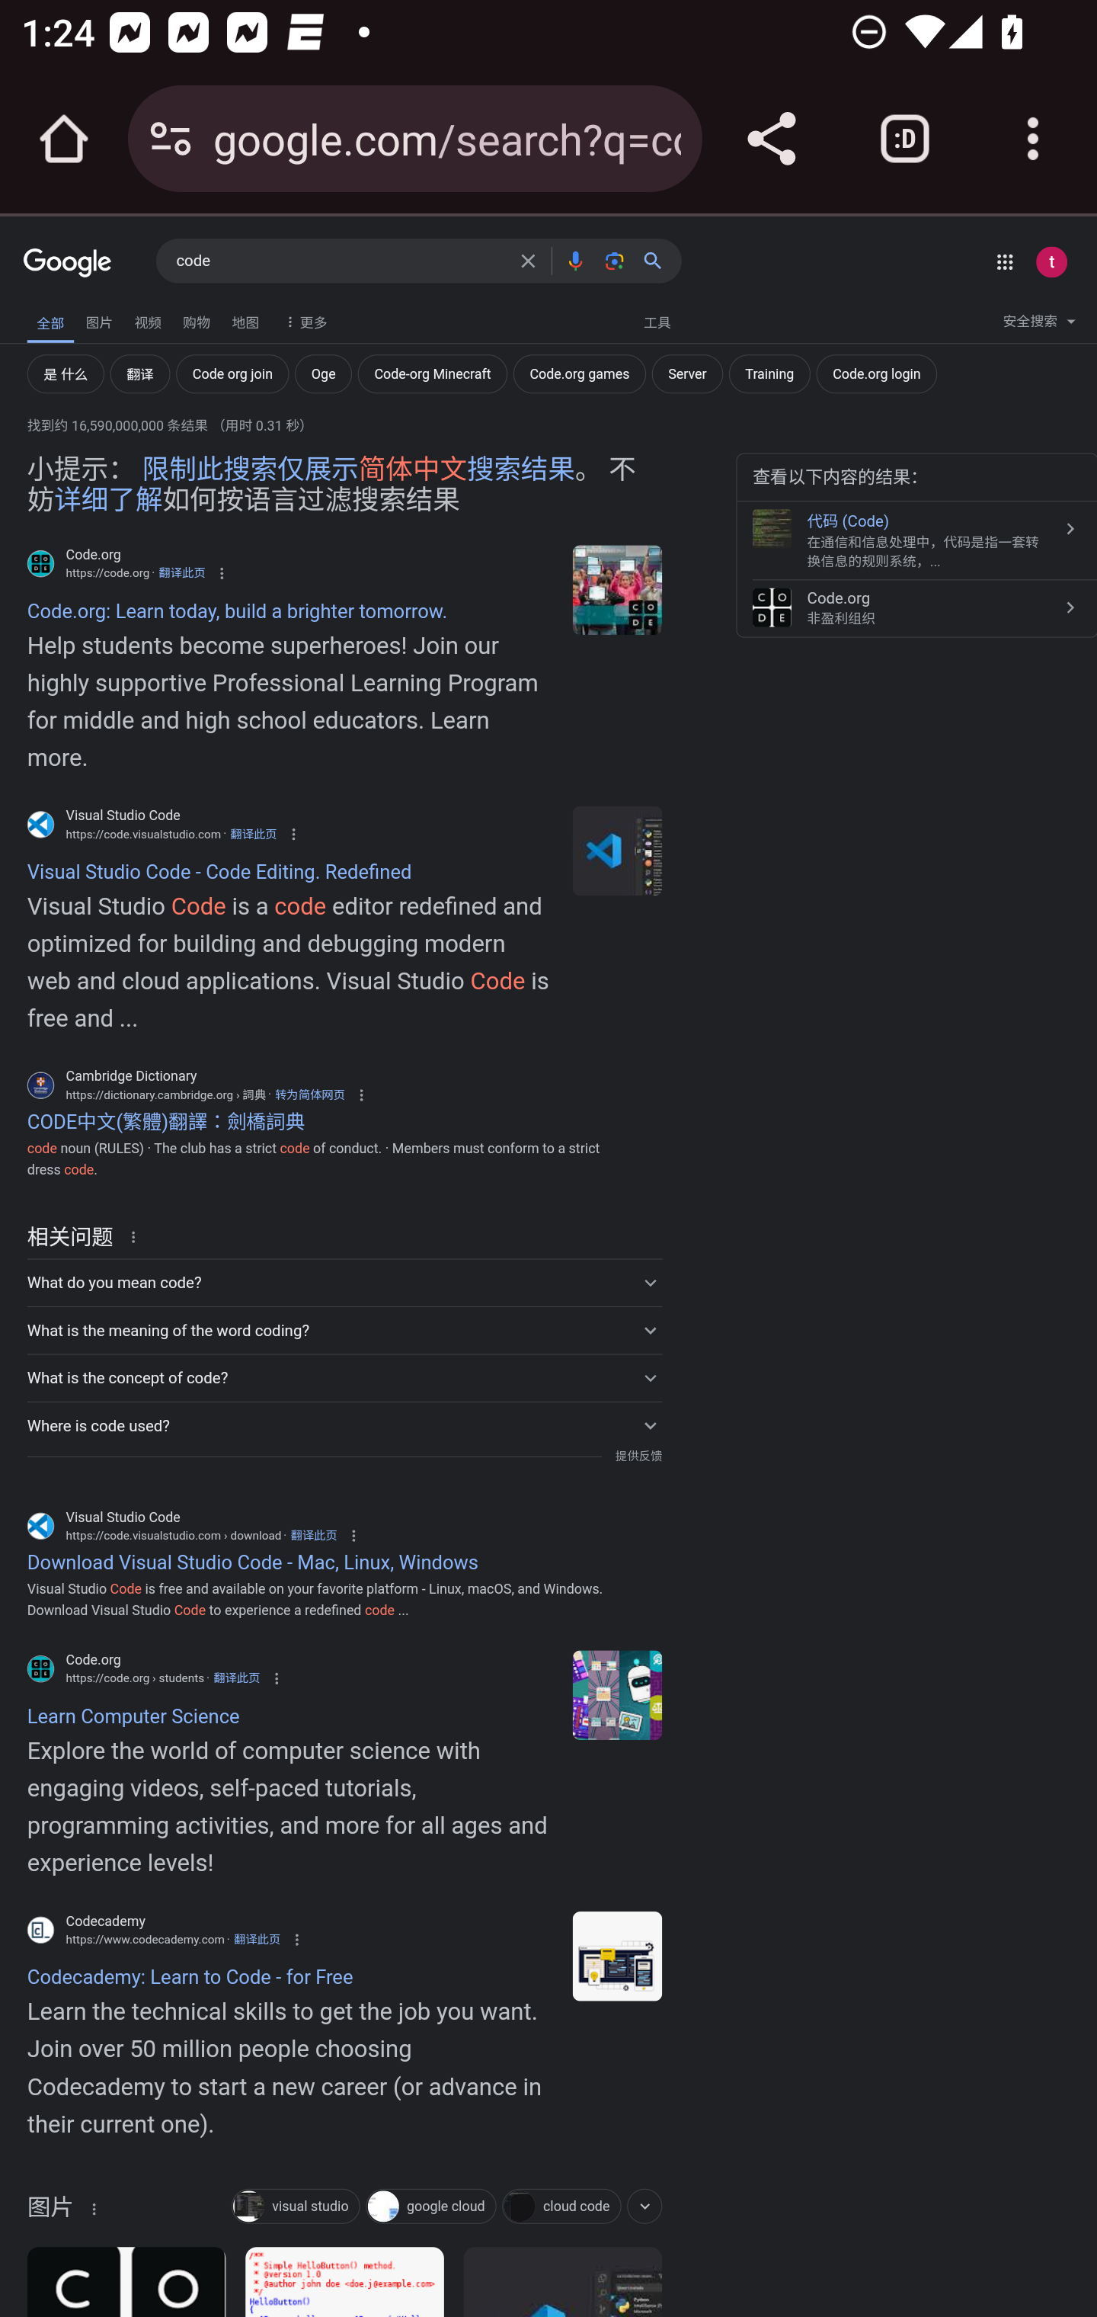 This screenshot has height=2317, width=1097. What do you see at coordinates (638, 1456) in the screenshot?
I see `提供反馈` at bounding box center [638, 1456].